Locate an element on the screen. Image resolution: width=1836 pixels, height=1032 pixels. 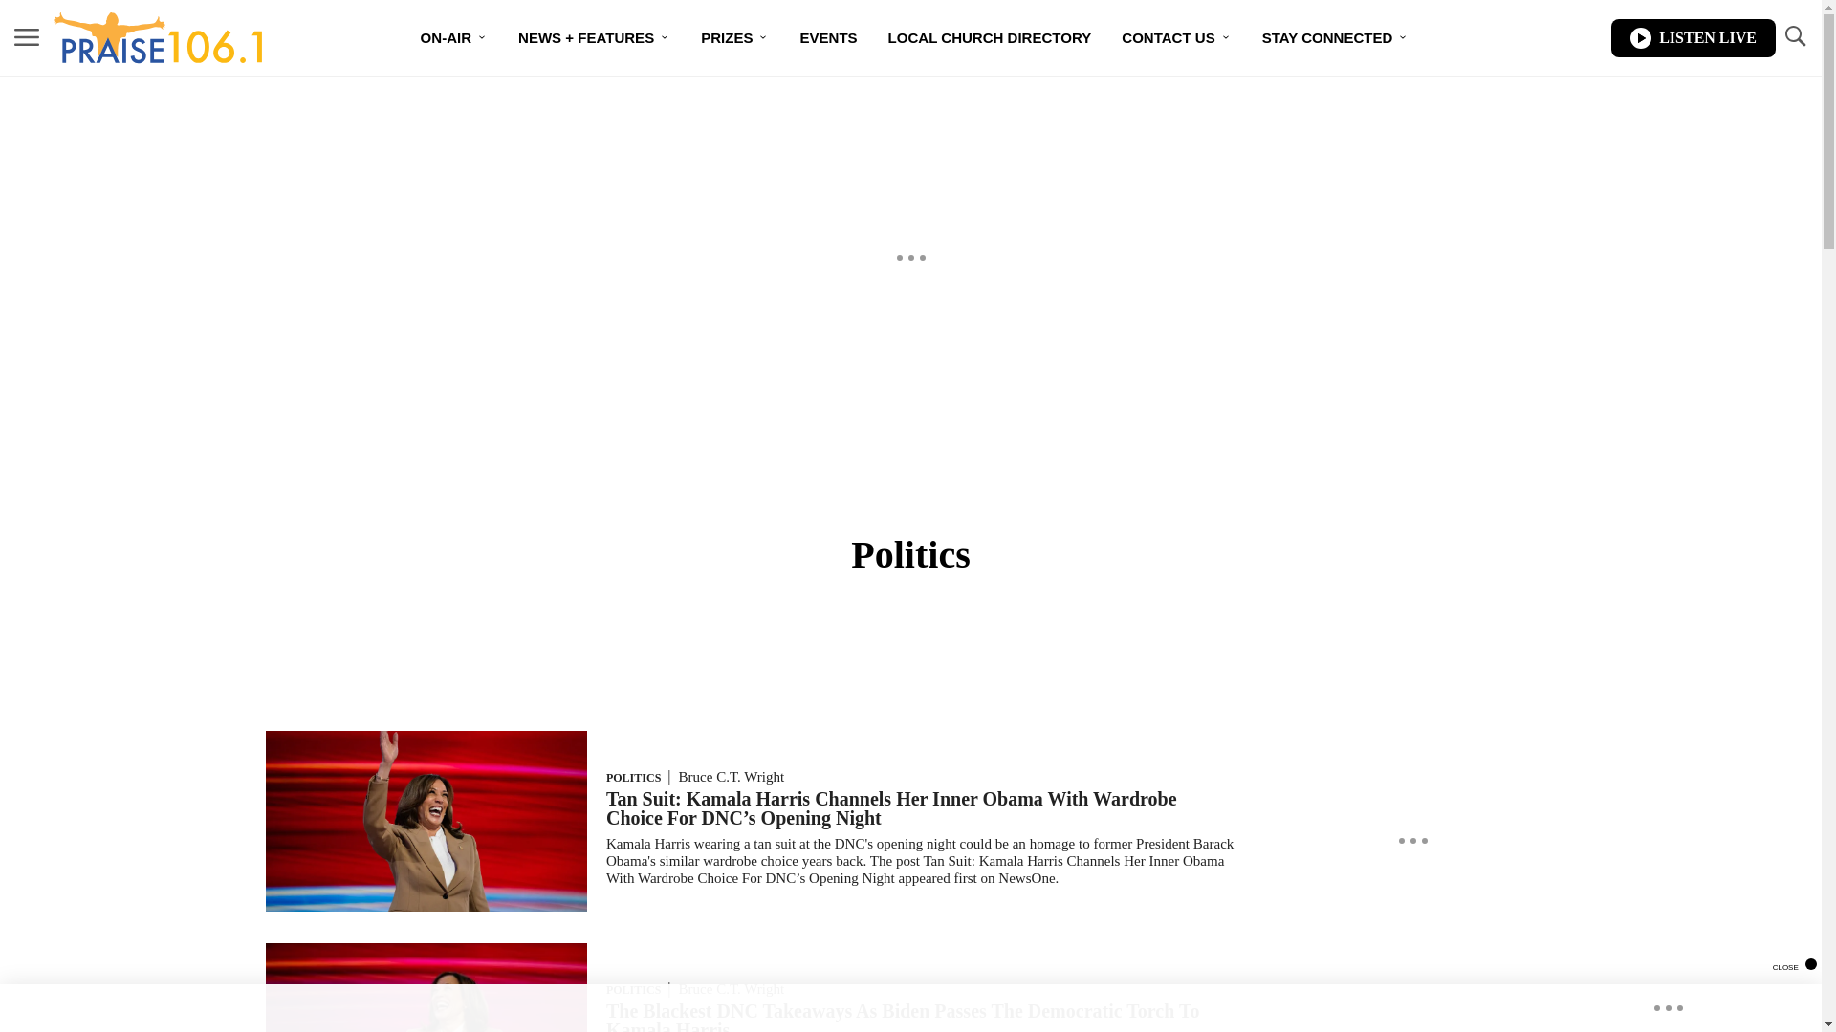
MENU is located at coordinates (27, 38).